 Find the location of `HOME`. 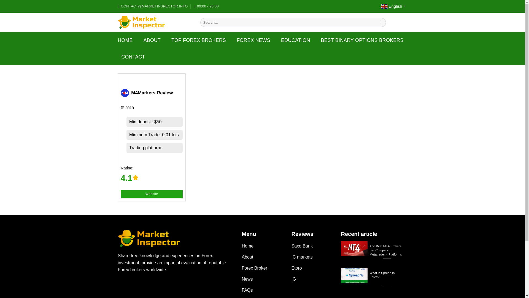

HOME is located at coordinates (125, 40).